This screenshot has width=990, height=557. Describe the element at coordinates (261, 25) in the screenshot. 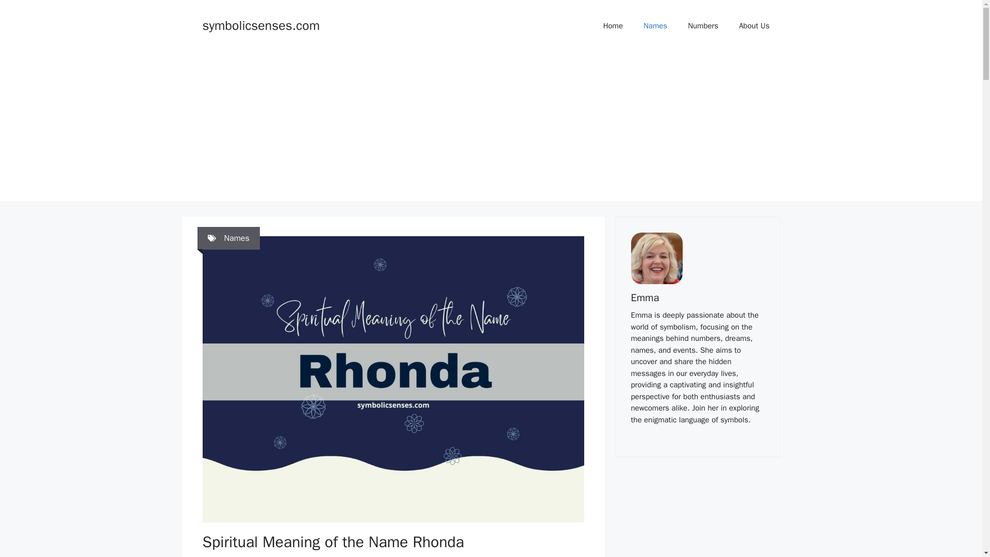

I see `symbolicsenses.com` at that location.